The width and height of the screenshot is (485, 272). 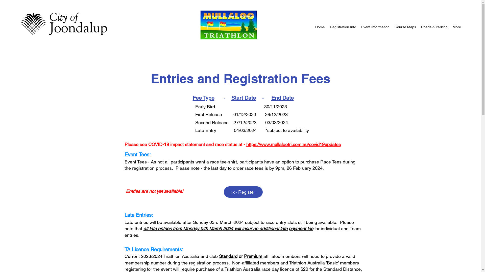 What do you see at coordinates (243, 192) in the screenshot?
I see `>> Register` at bounding box center [243, 192].